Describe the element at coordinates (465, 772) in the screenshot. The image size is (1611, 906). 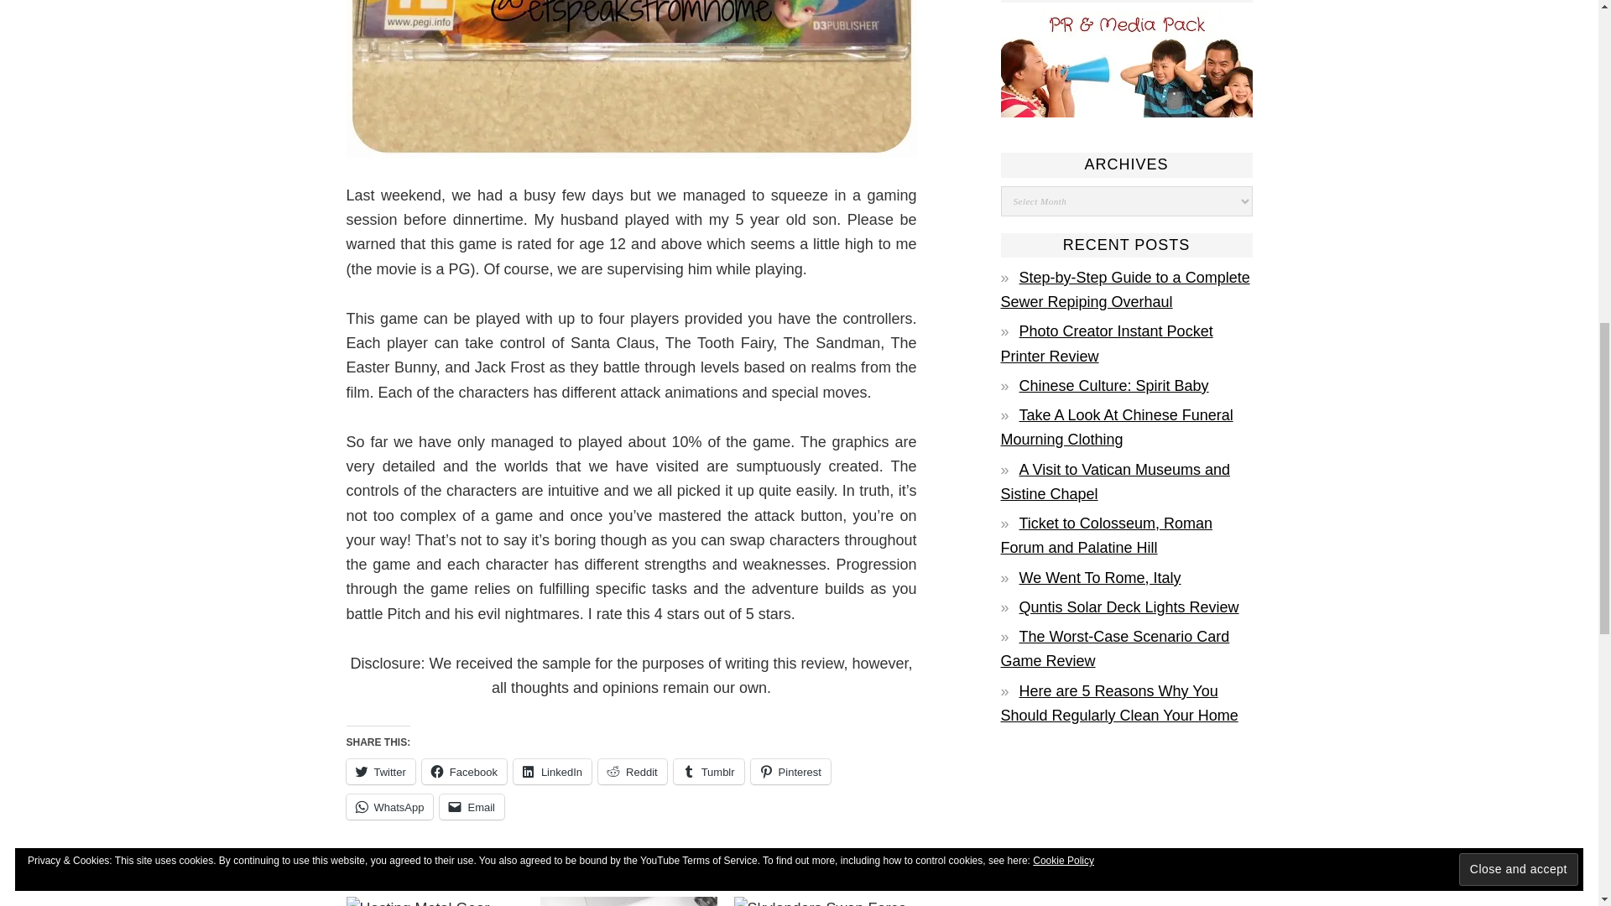
I see `Click to share on Facebook` at that location.